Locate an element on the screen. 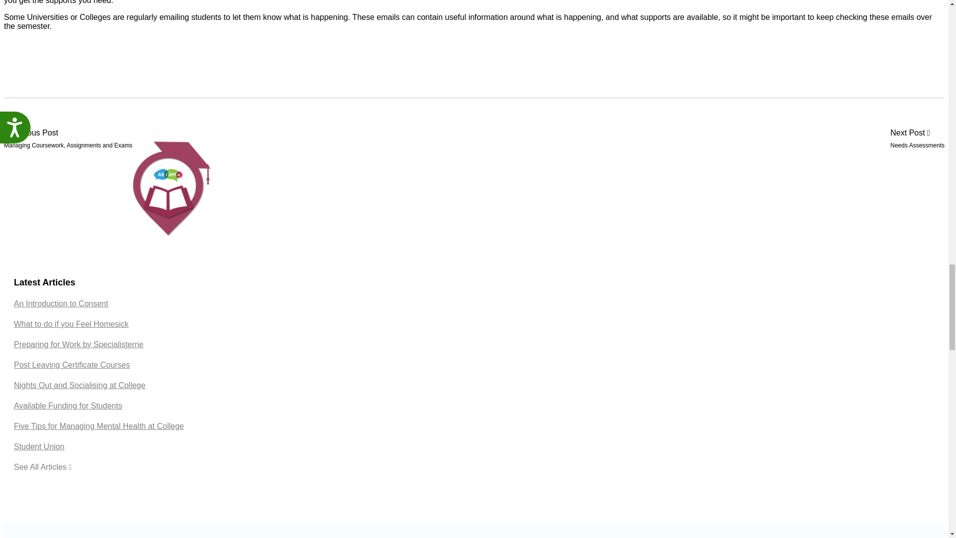 The height and width of the screenshot is (538, 956). See All Articles is located at coordinates (43, 467).